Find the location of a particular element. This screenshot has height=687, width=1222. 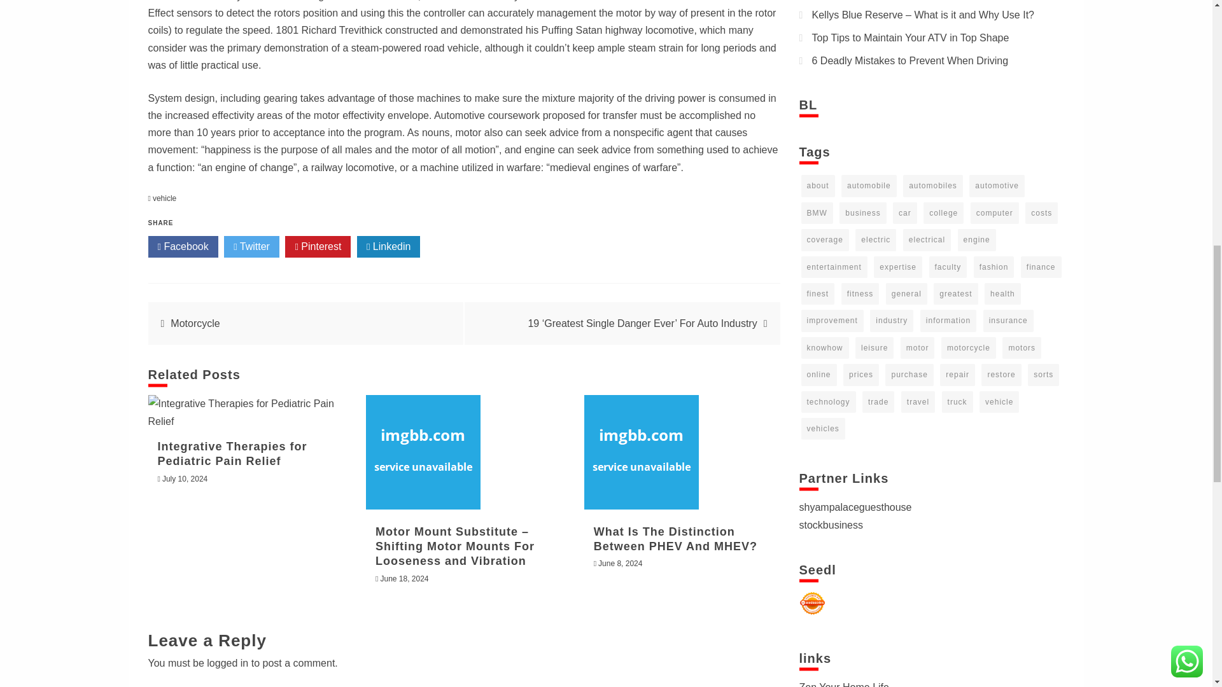

vehicle is located at coordinates (164, 198).